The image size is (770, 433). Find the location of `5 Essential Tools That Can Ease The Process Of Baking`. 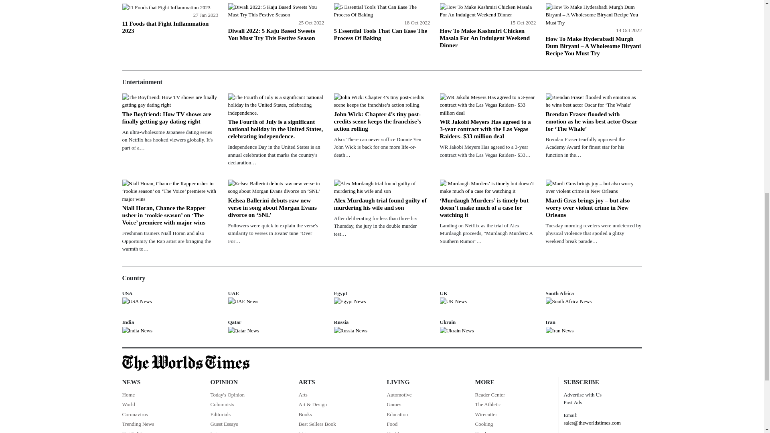

5 Essential Tools That Can Ease The Process Of Baking is located at coordinates (381, 11).